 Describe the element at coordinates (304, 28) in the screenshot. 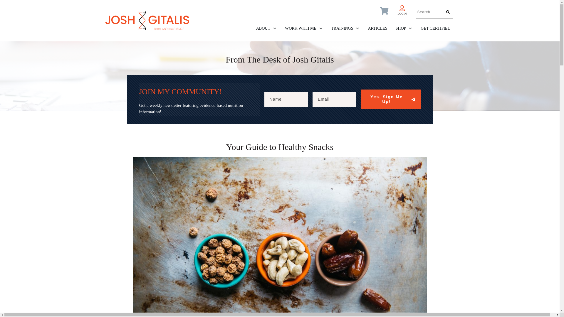

I see `WORK WITH ME` at that location.